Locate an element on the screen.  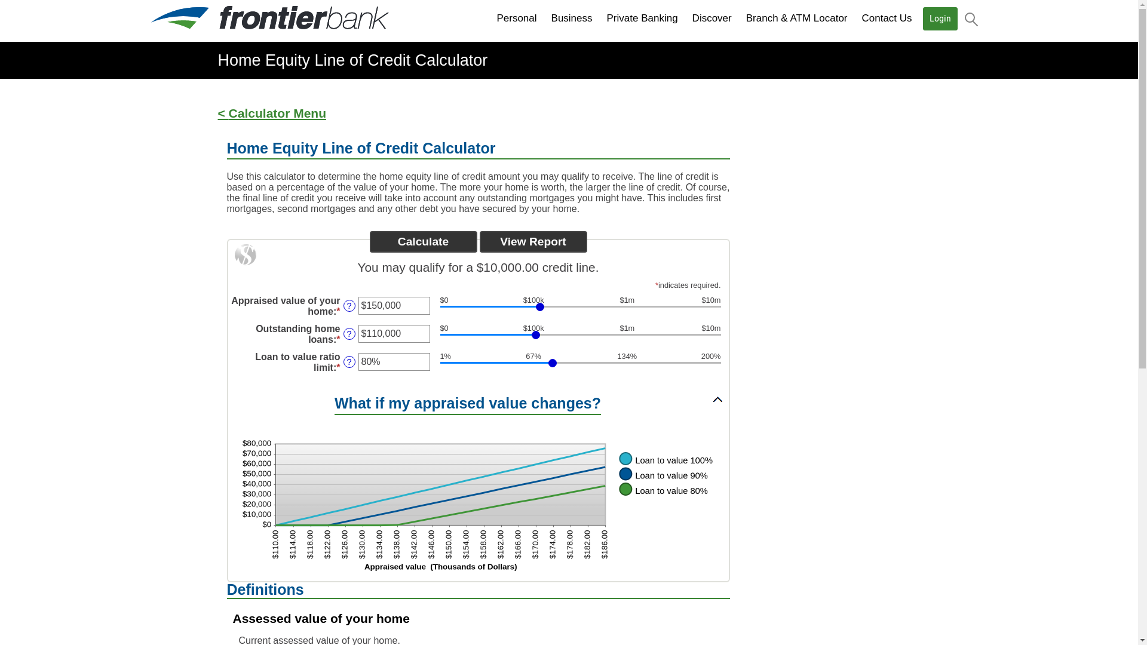
Appraised value of your home slider is located at coordinates (580, 309).